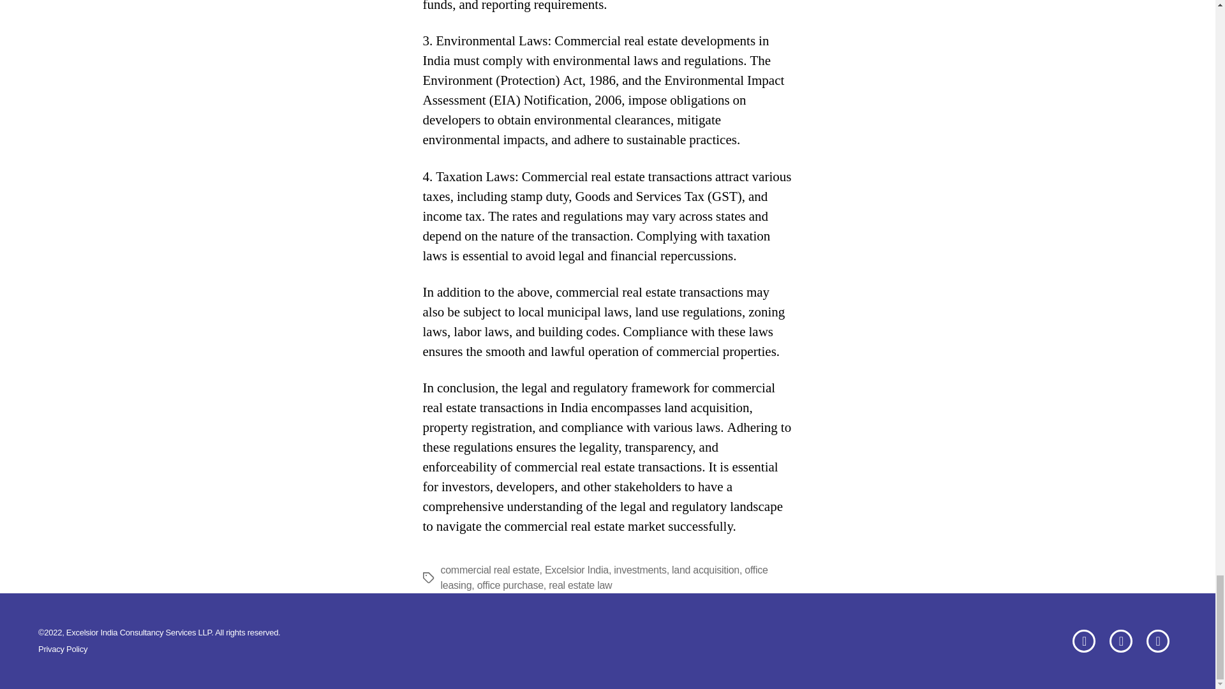 The width and height of the screenshot is (1225, 689). Describe the element at coordinates (510, 585) in the screenshot. I see `office purchase` at that location.